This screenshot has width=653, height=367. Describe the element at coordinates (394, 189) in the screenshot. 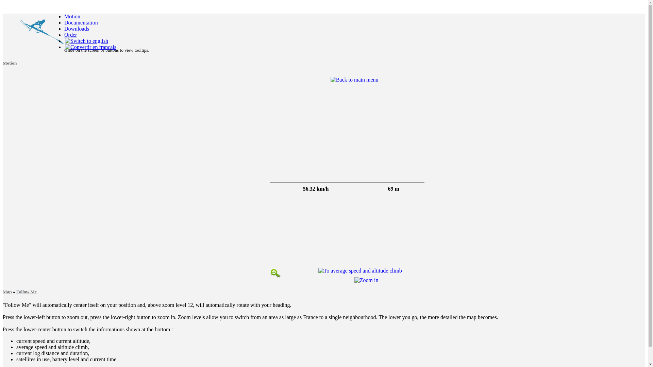

I see `Current altitude` at that location.